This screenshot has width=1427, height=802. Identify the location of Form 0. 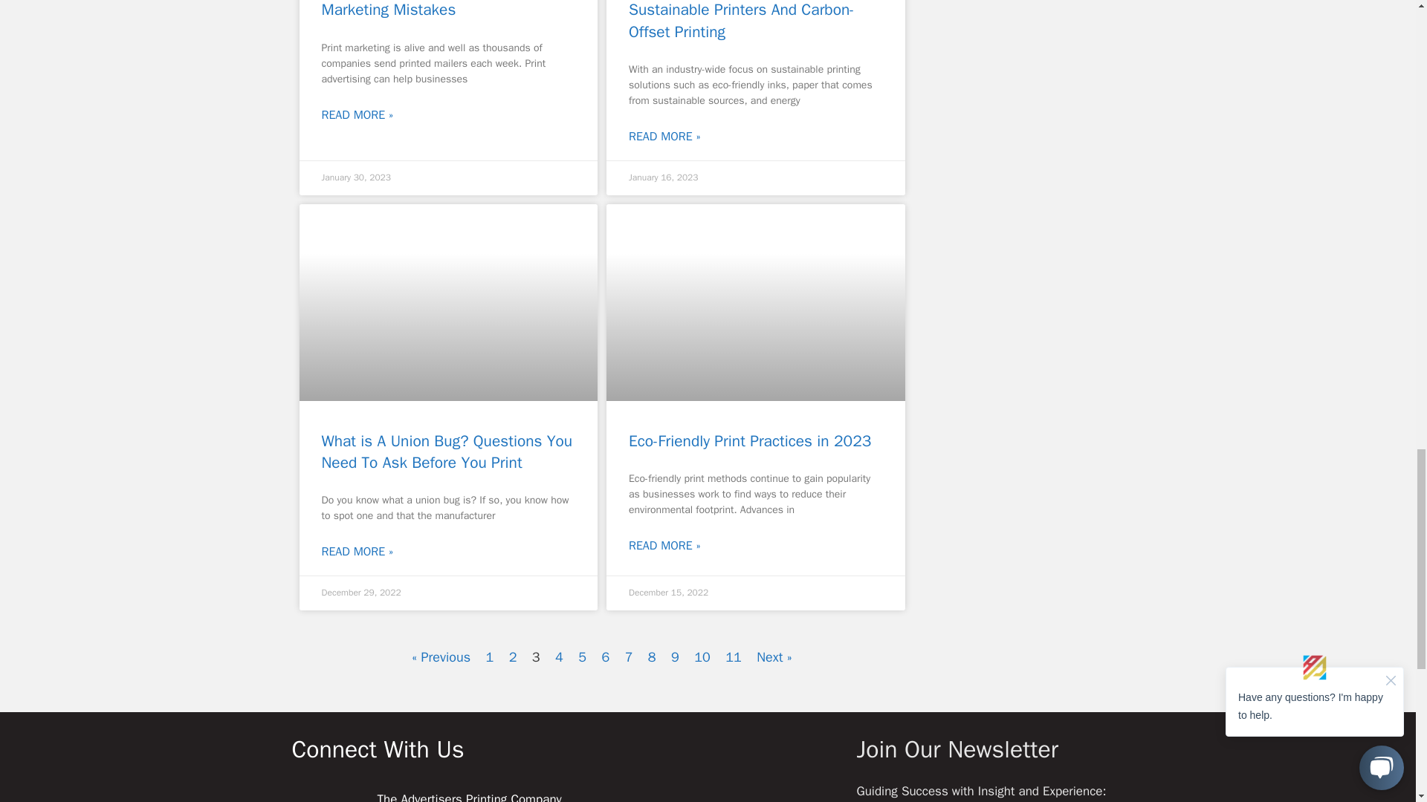
(1025, 91).